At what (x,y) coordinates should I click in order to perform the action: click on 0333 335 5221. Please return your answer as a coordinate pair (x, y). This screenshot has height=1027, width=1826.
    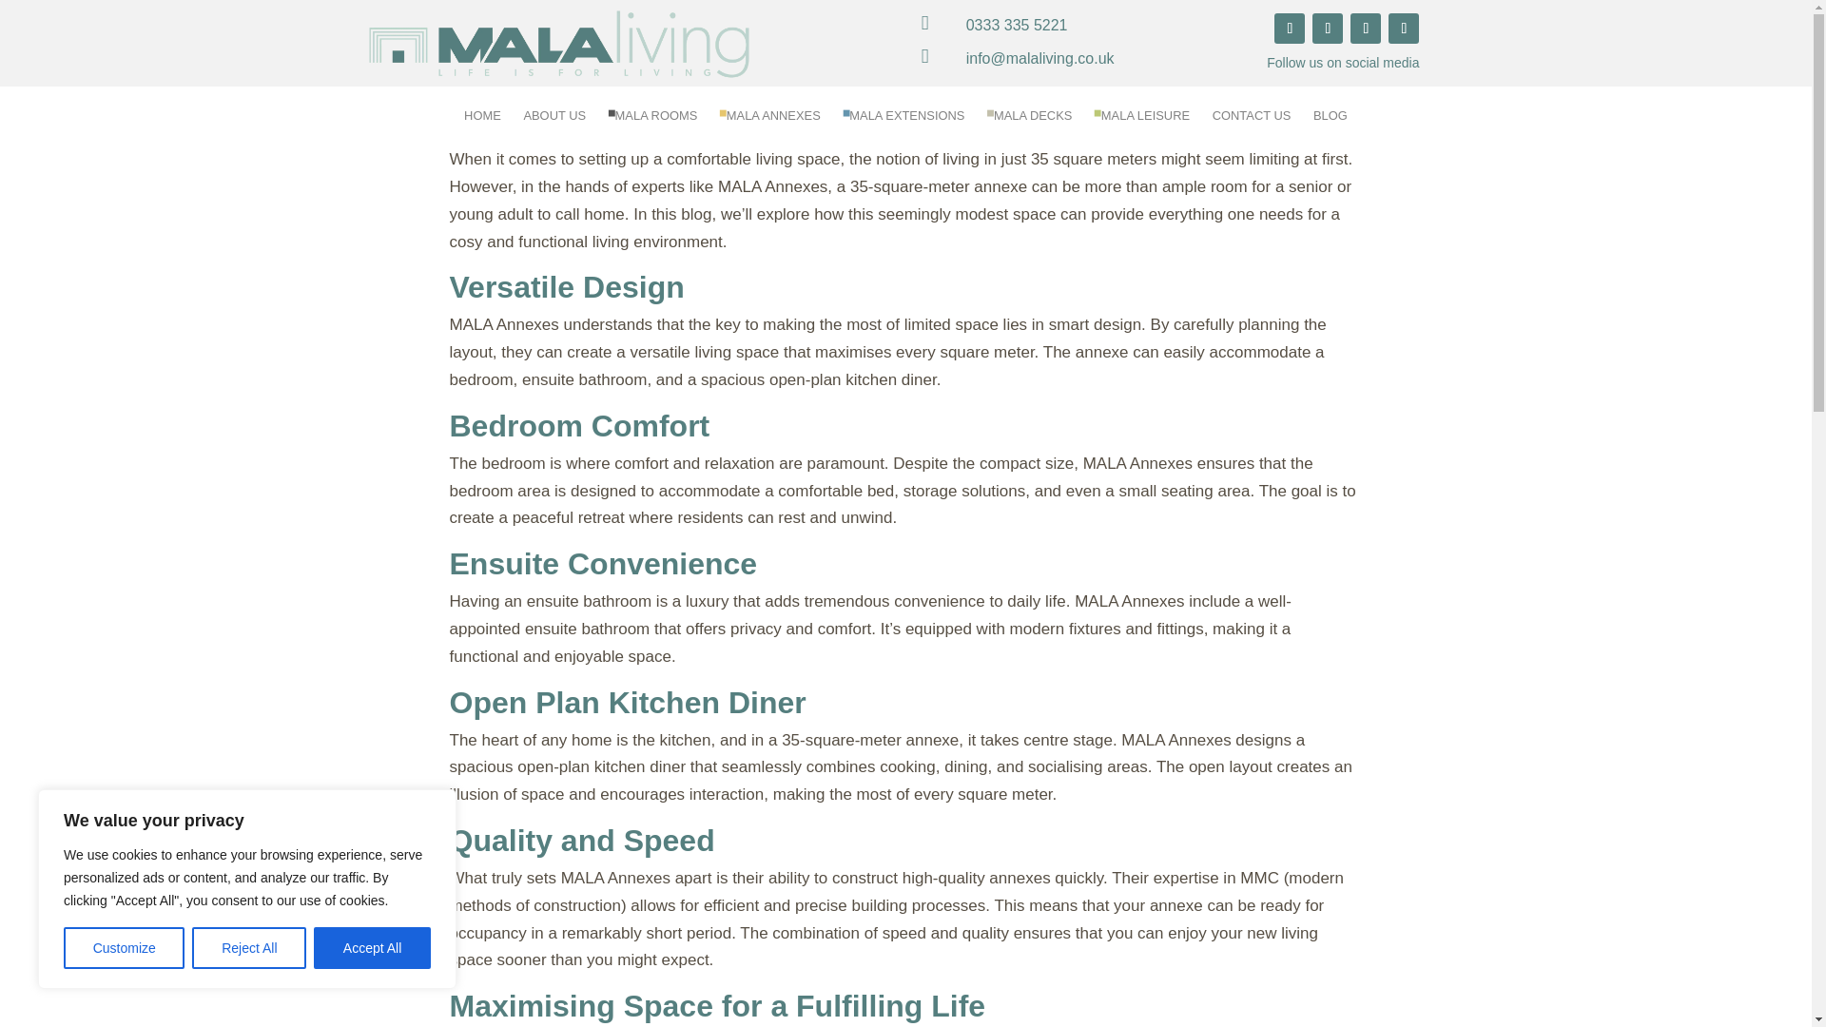
    Looking at the image, I should click on (1017, 25).